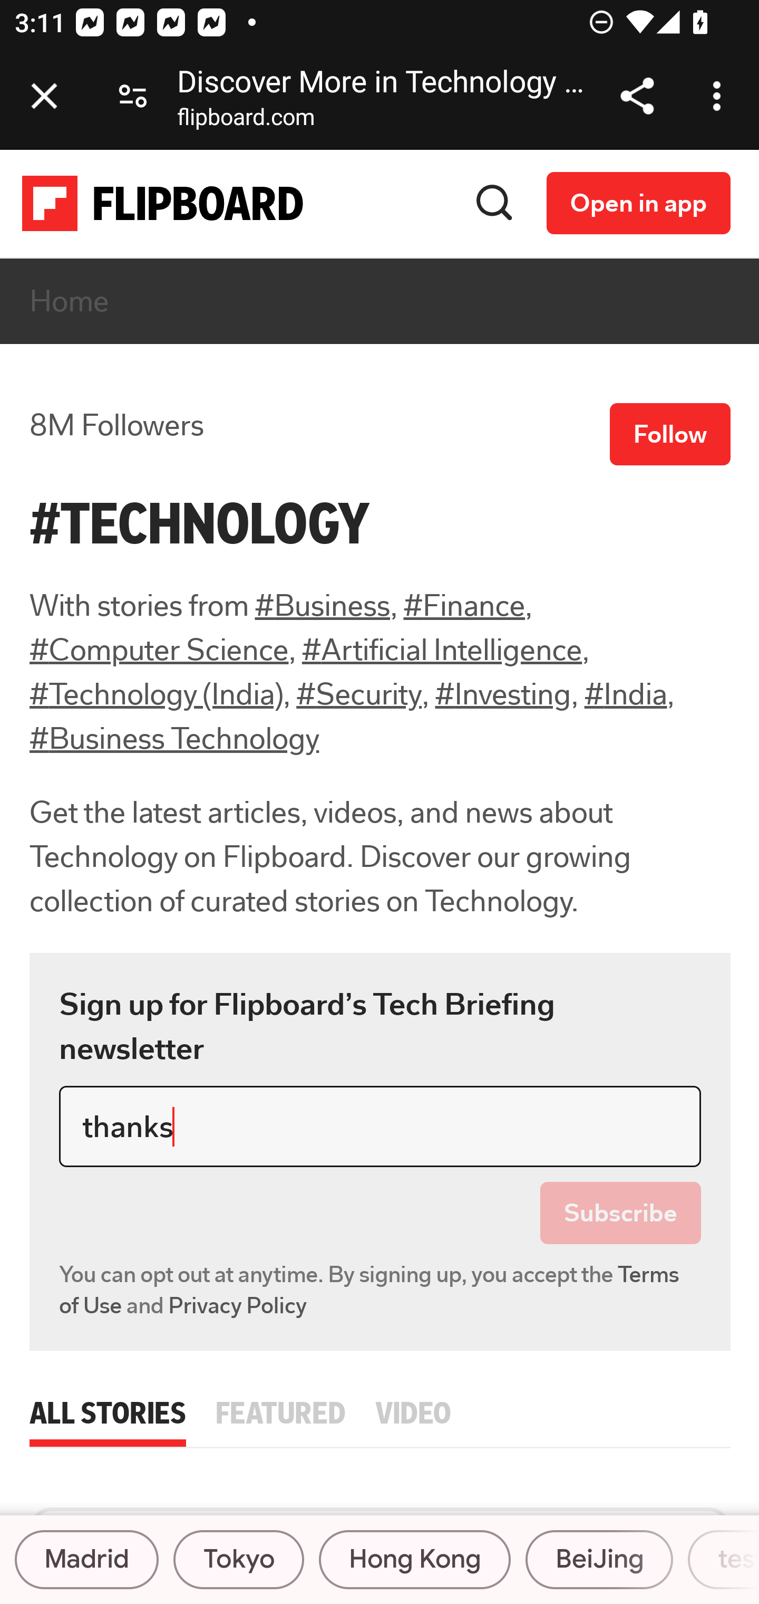 This screenshot has width=759, height=1604. Describe the element at coordinates (157, 695) in the screenshot. I see `# Technology (India) # Technology (India)` at that location.